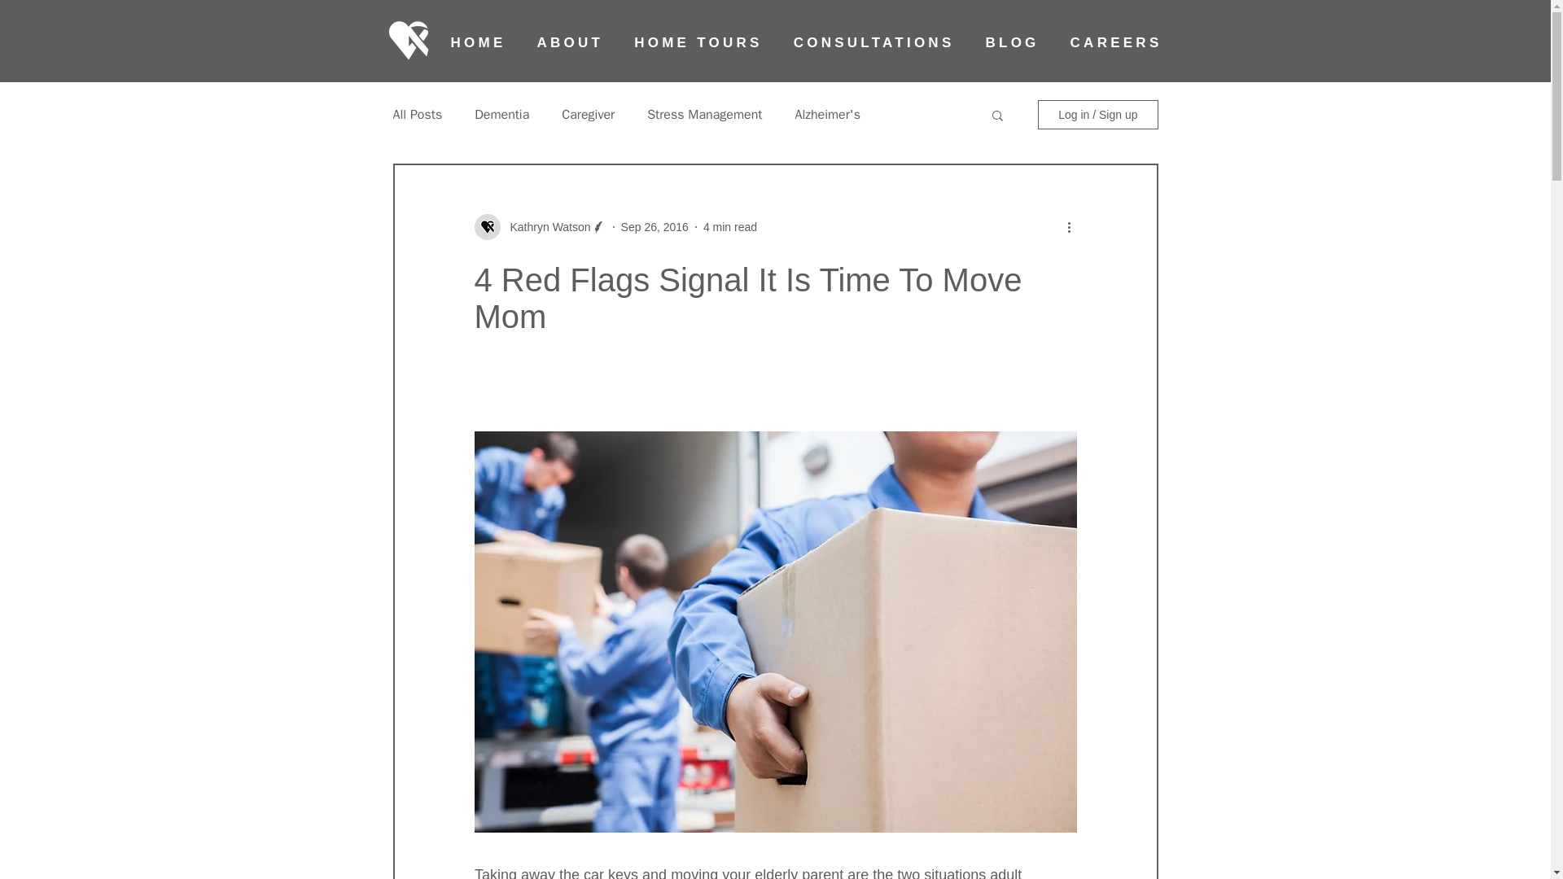 The width and height of the screenshot is (1563, 879). What do you see at coordinates (655, 226) in the screenshot?
I see `Sep 26, 2016` at bounding box center [655, 226].